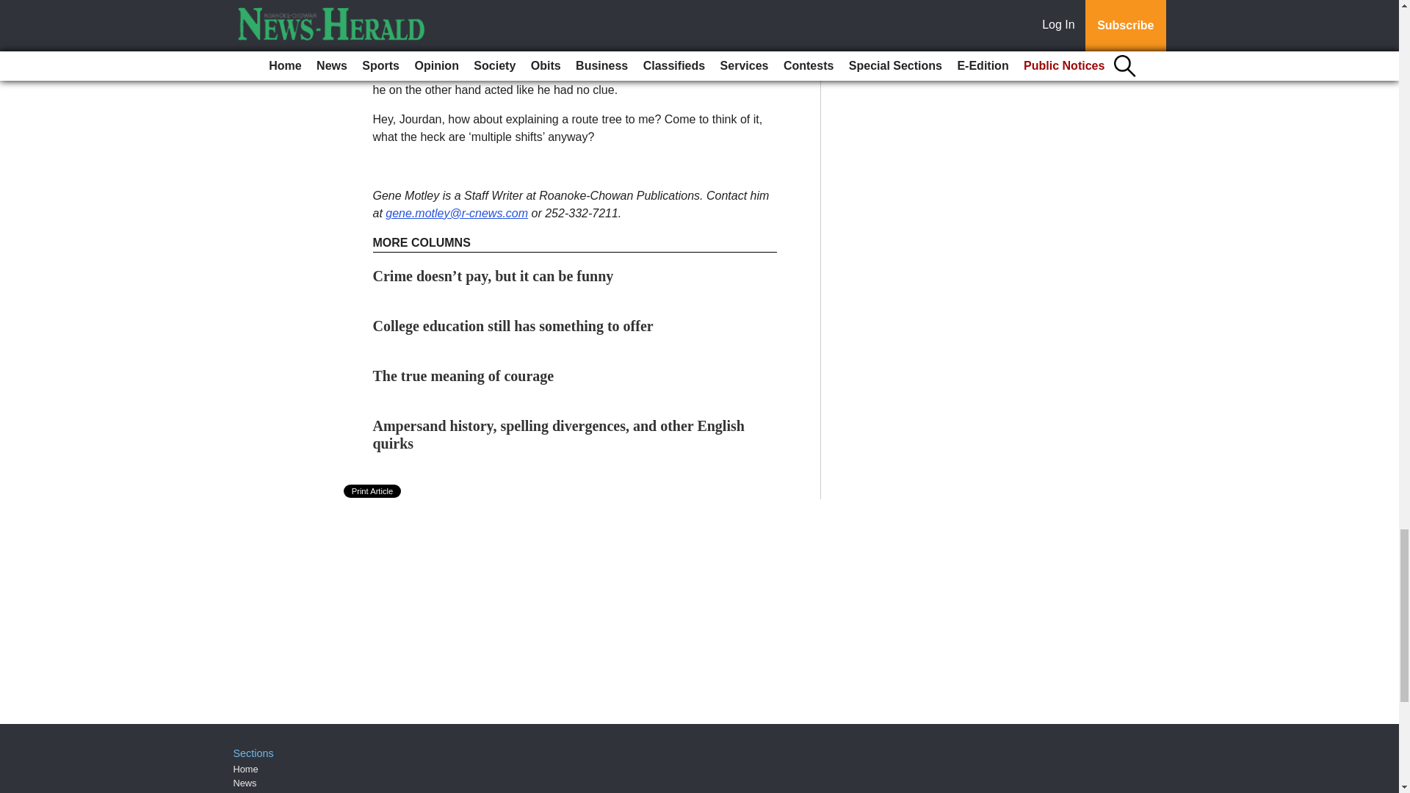  What do you see at coordinates (463, 376) in the screenshot?
I see `The true meaning of courage` at bounding box center [463, 376].